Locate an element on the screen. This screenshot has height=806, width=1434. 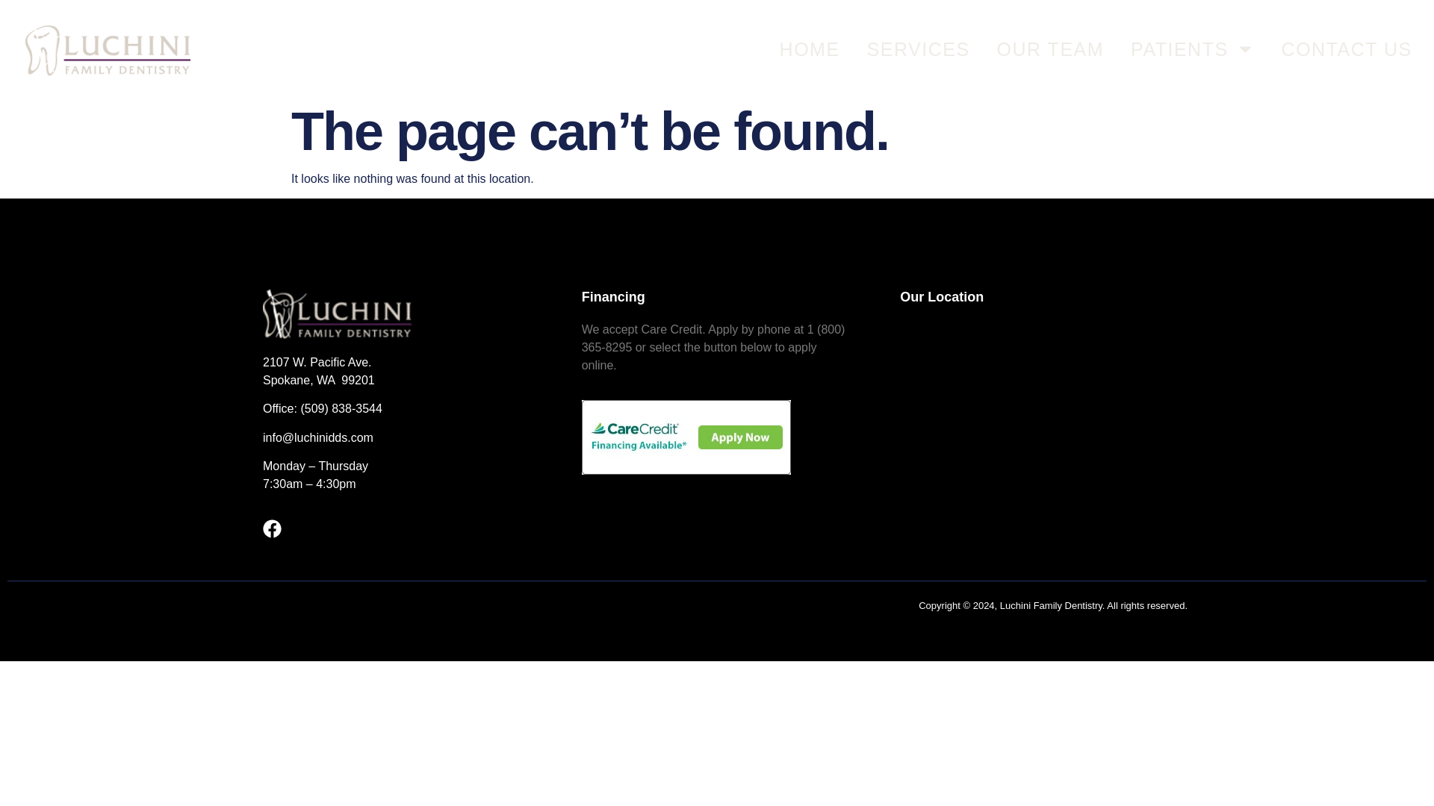
PATIENTS is located at coordinates (1193, 48).